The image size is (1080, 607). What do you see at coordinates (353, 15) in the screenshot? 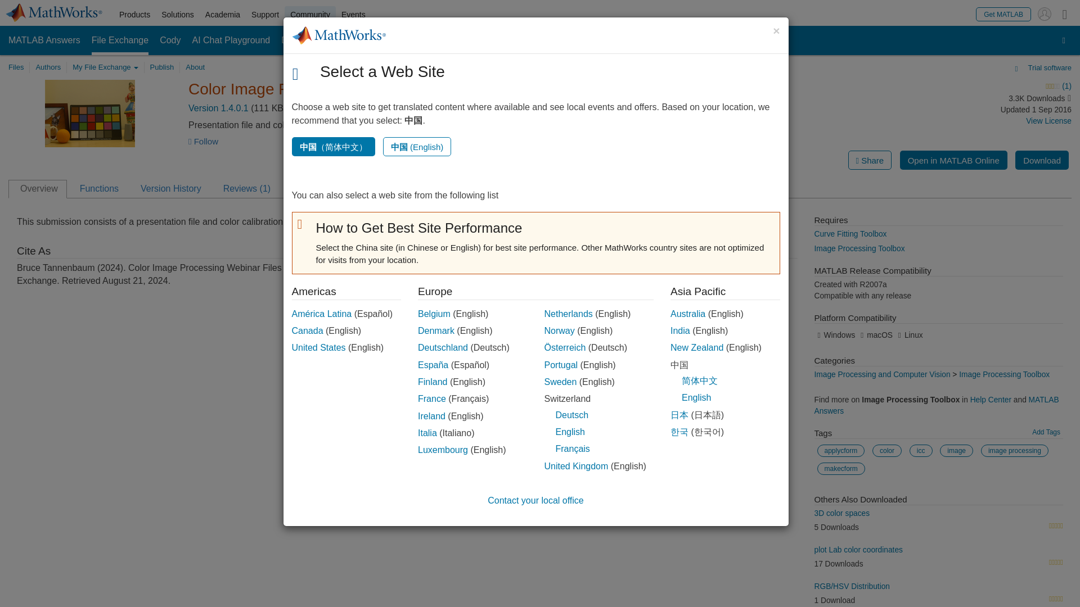
I see `Events` at bounding box center [353, 15].